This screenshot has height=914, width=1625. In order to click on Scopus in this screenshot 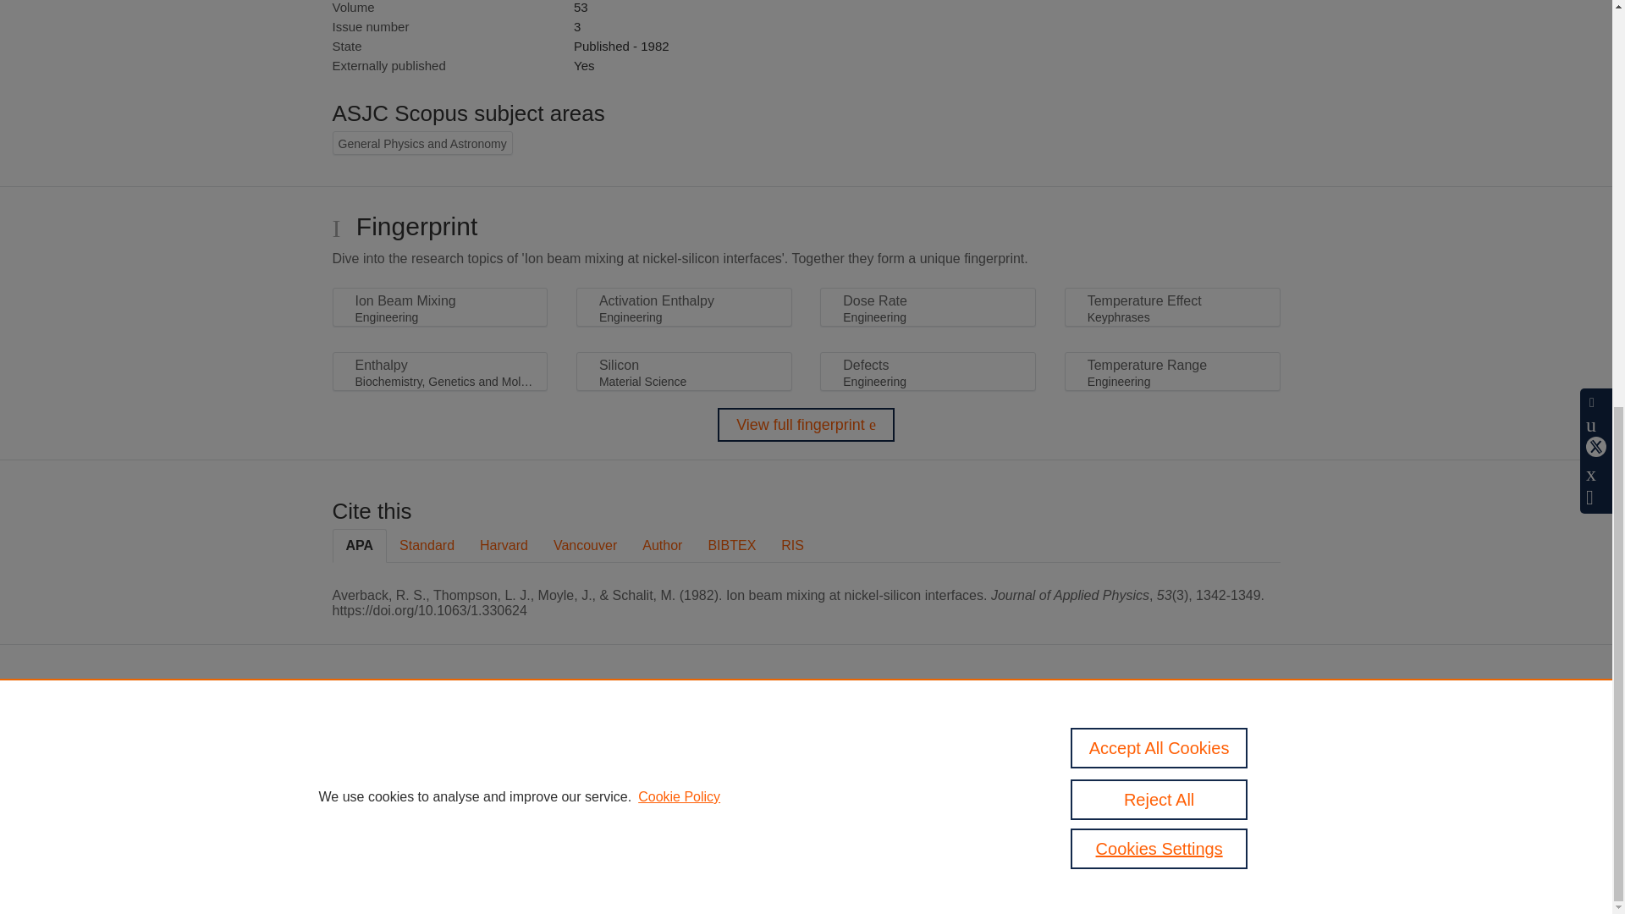, I will do `click(728, 730)`.